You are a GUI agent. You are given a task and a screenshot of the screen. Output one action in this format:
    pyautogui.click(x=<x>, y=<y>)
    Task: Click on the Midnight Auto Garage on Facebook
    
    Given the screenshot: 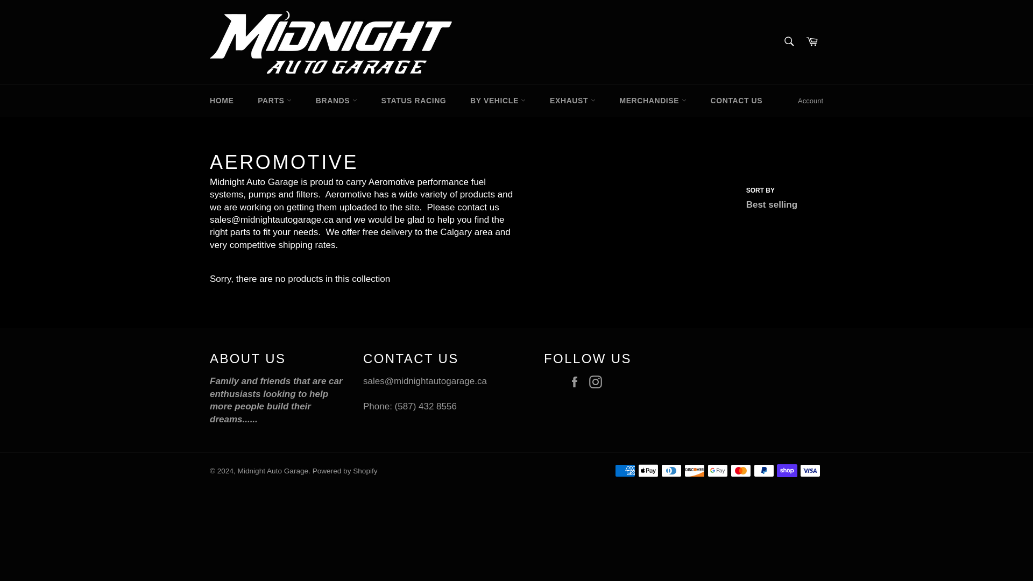 What is the action you would take?
    pyautogui.click(x=577, y=381)
    